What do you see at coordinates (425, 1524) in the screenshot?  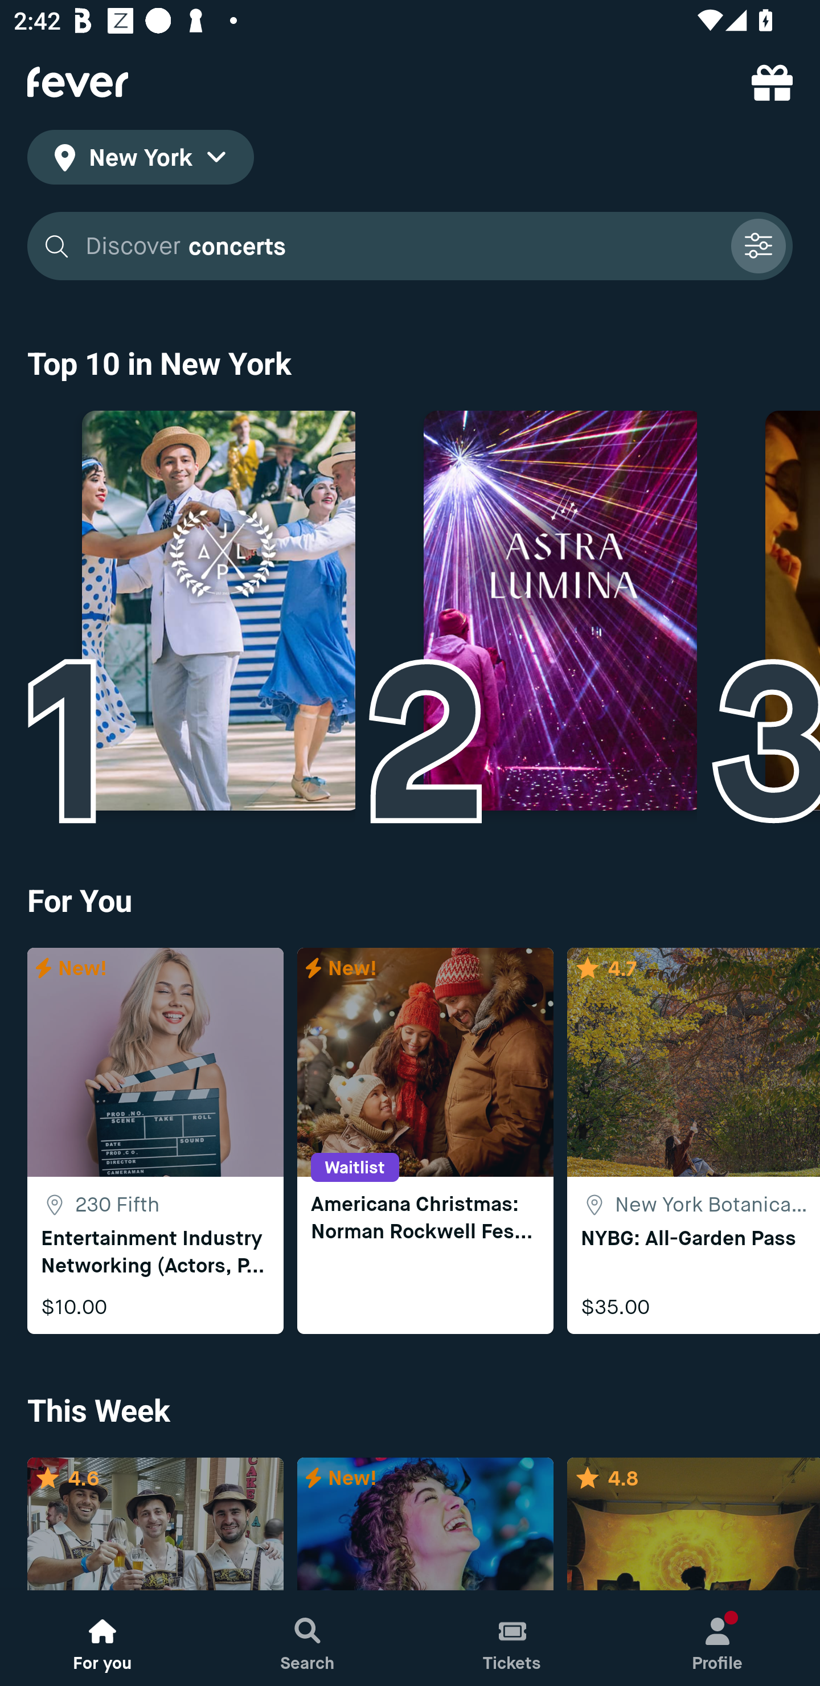 I see `cover image New! label New!` at bounding box center [425, 1524].